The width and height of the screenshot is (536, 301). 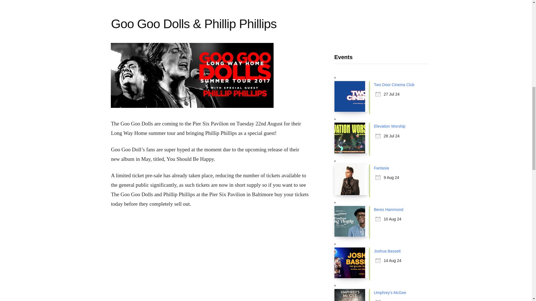 What do you see at coordinates (381, 168) in the screenshot?
I see `Fantasia` at bounding box center [381, 168].